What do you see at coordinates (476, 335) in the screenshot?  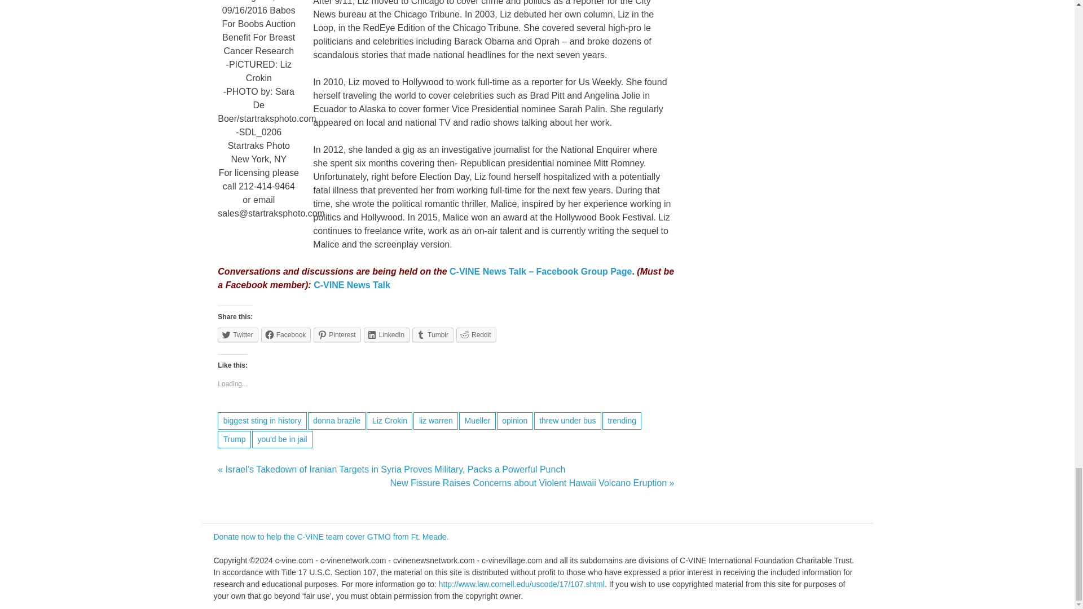 I see `Click to share on Reddit` at bounding box center [476, 335].